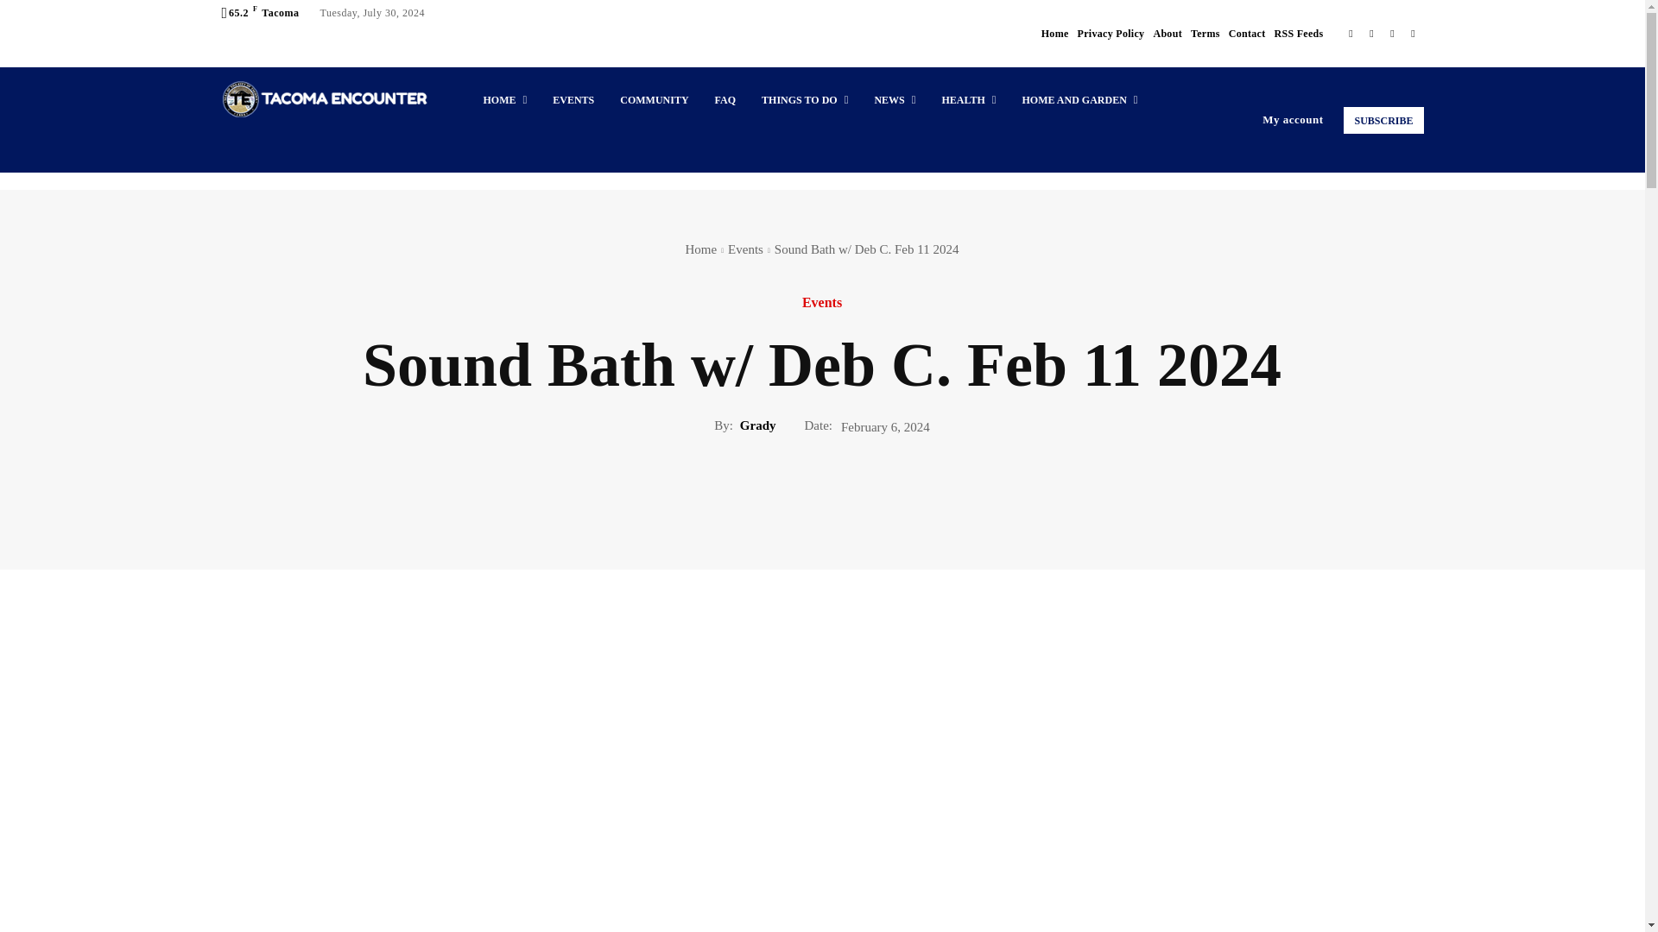  Describe the element at coordinates (1383, 121) in the screenshot. I see `Subscribe` at that location.